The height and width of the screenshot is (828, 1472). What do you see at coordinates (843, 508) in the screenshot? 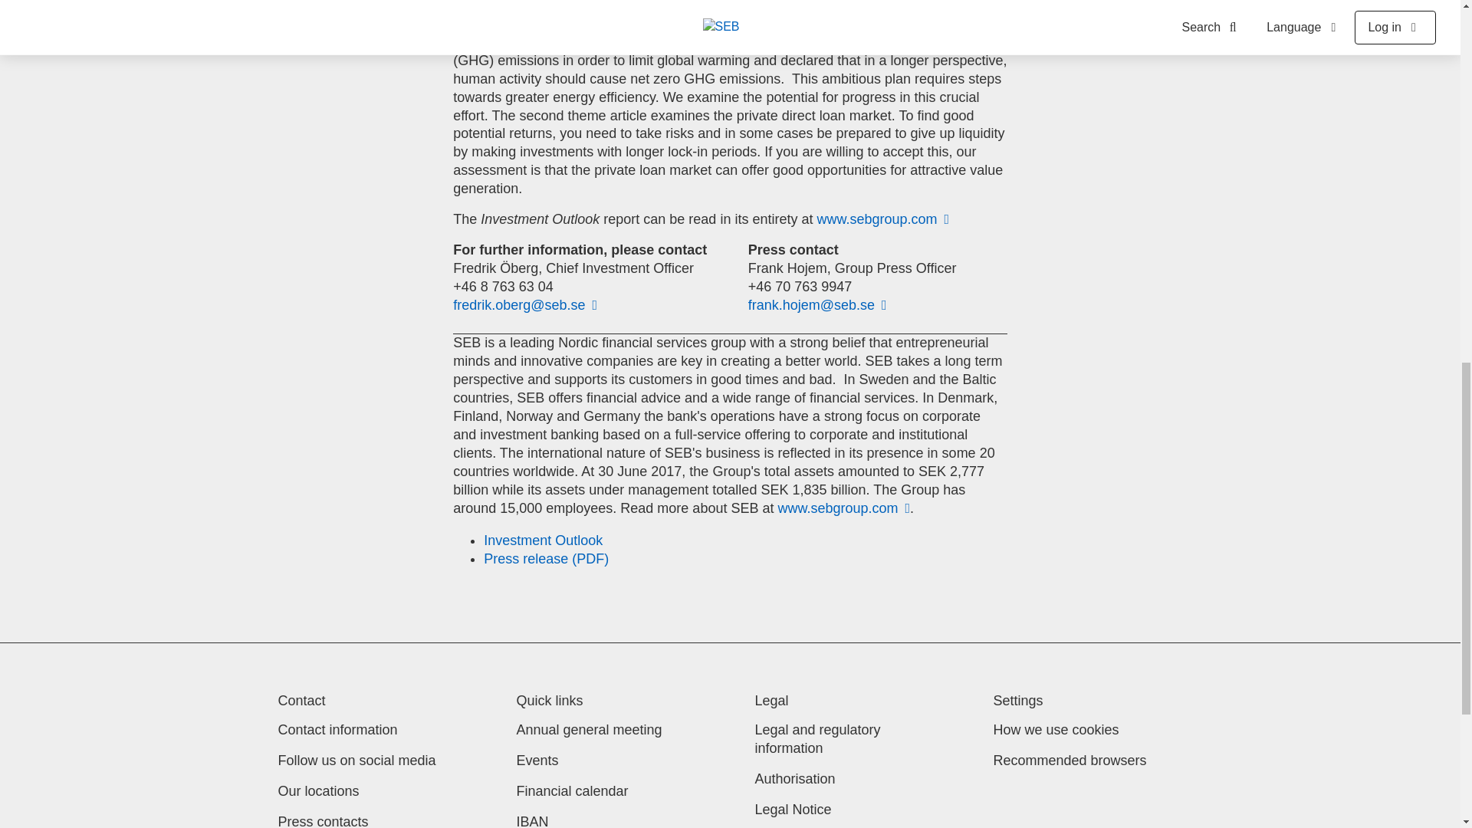
I see `www.sebgroup.com` at bounding box center [843, 508].